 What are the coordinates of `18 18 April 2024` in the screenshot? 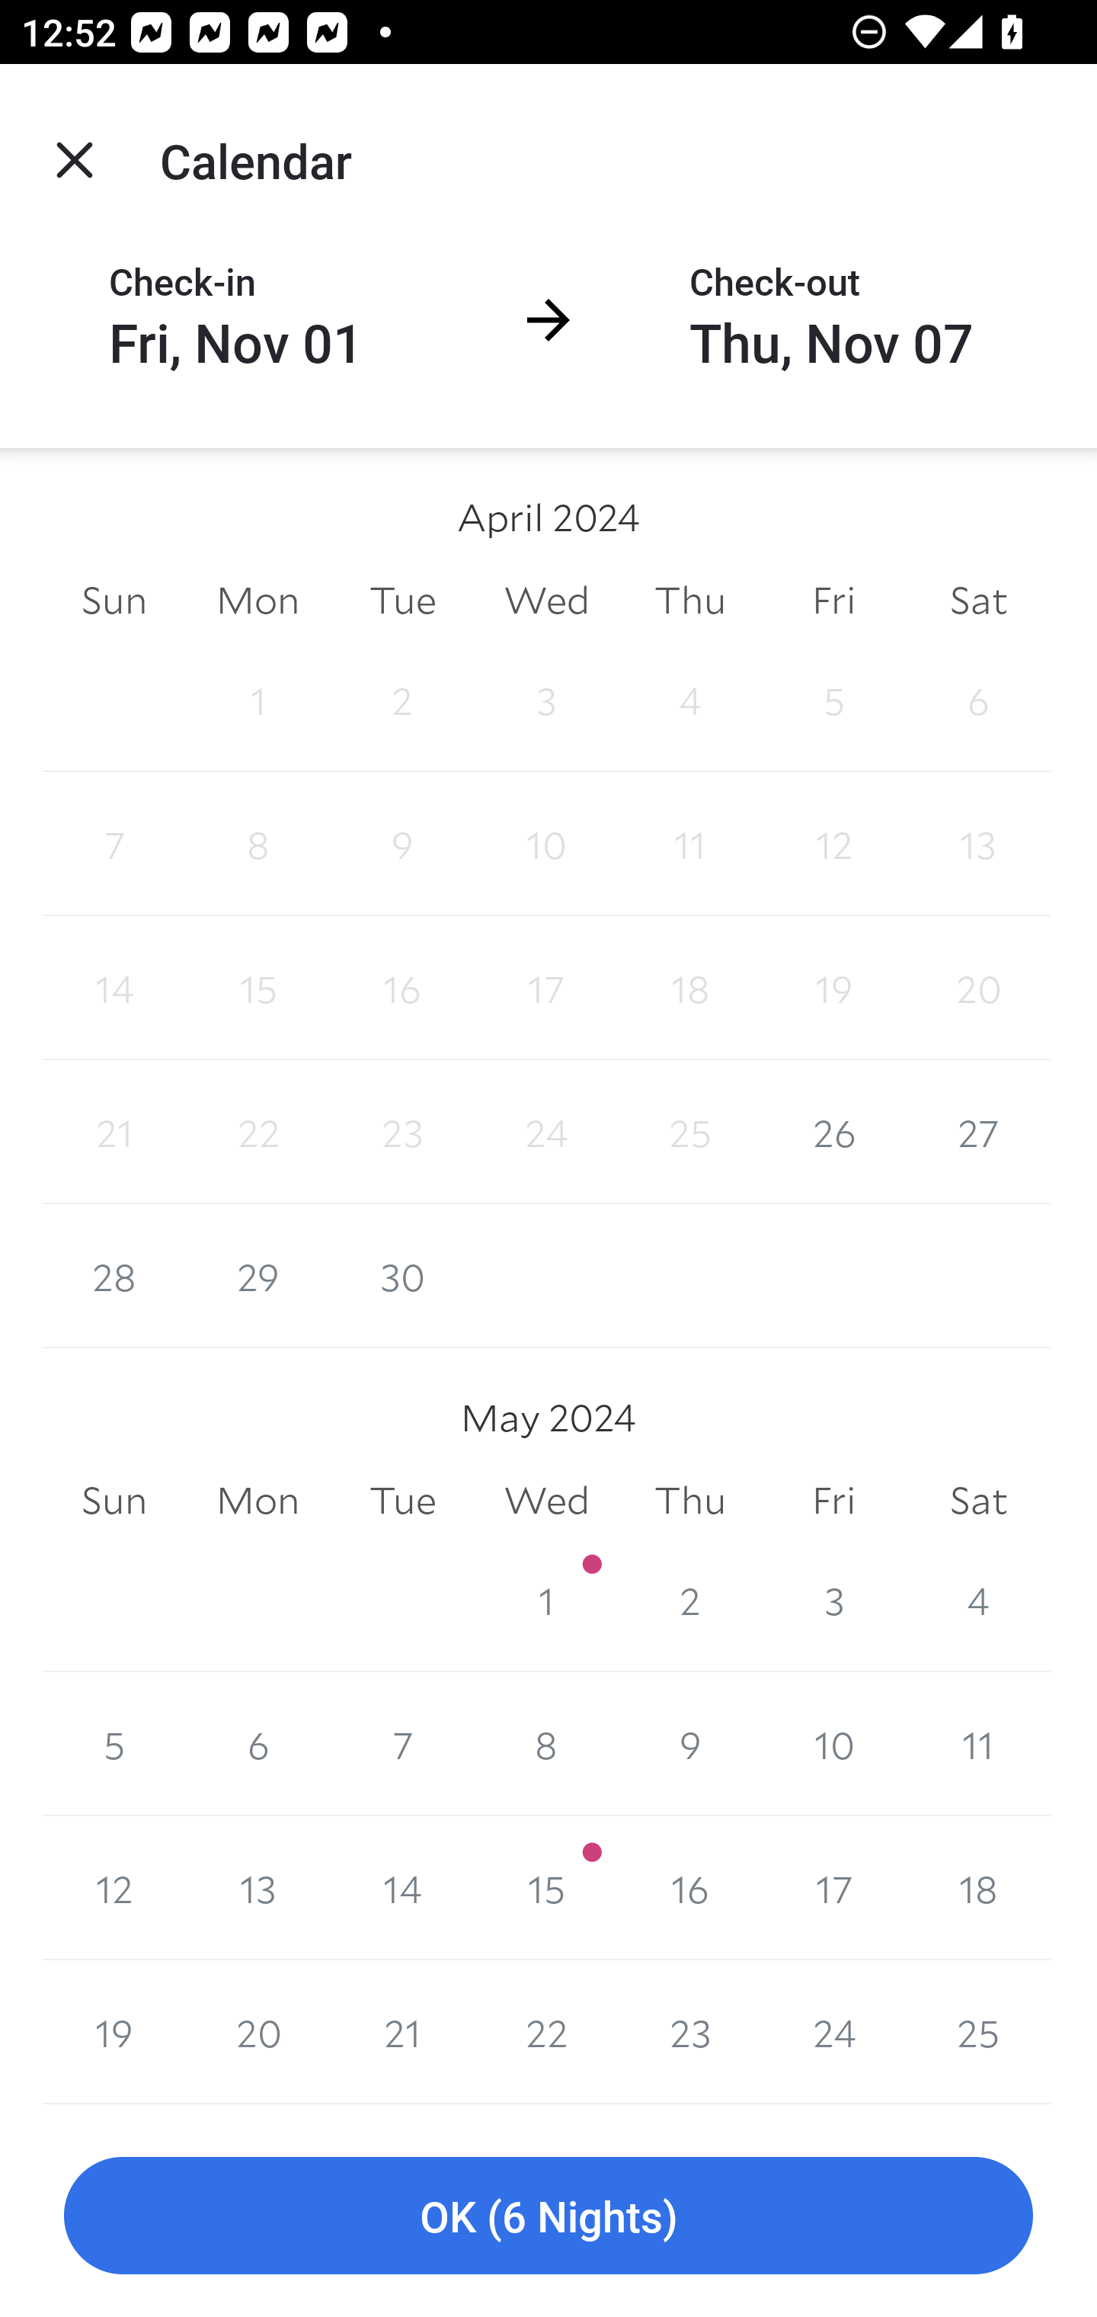 It's located at (690, 988).